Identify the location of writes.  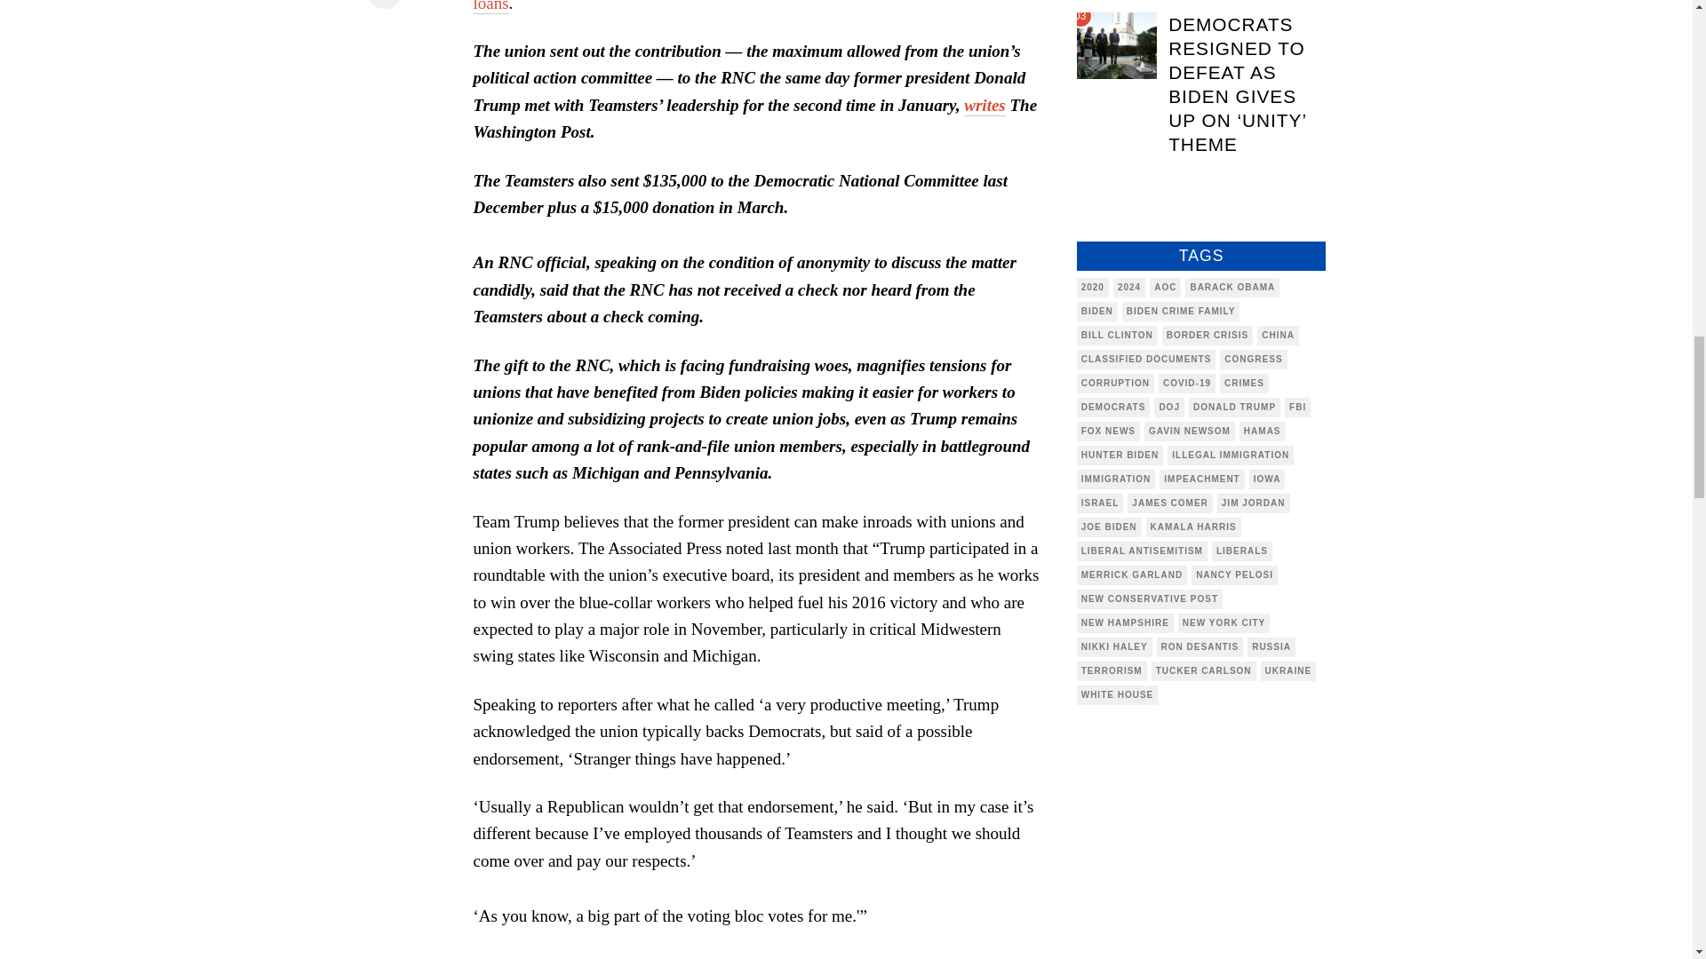
(984, 105).